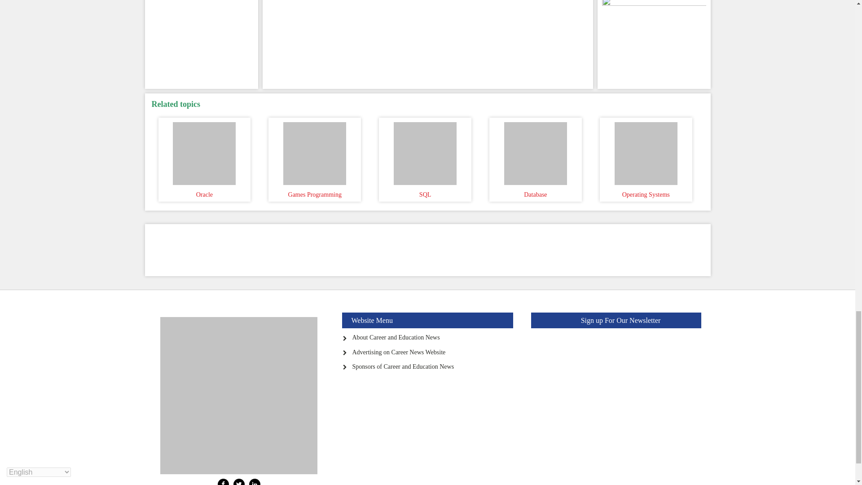 The height and width of the screenshot is (485, 862). I want to click on Operating Systems, so click(646, 151).